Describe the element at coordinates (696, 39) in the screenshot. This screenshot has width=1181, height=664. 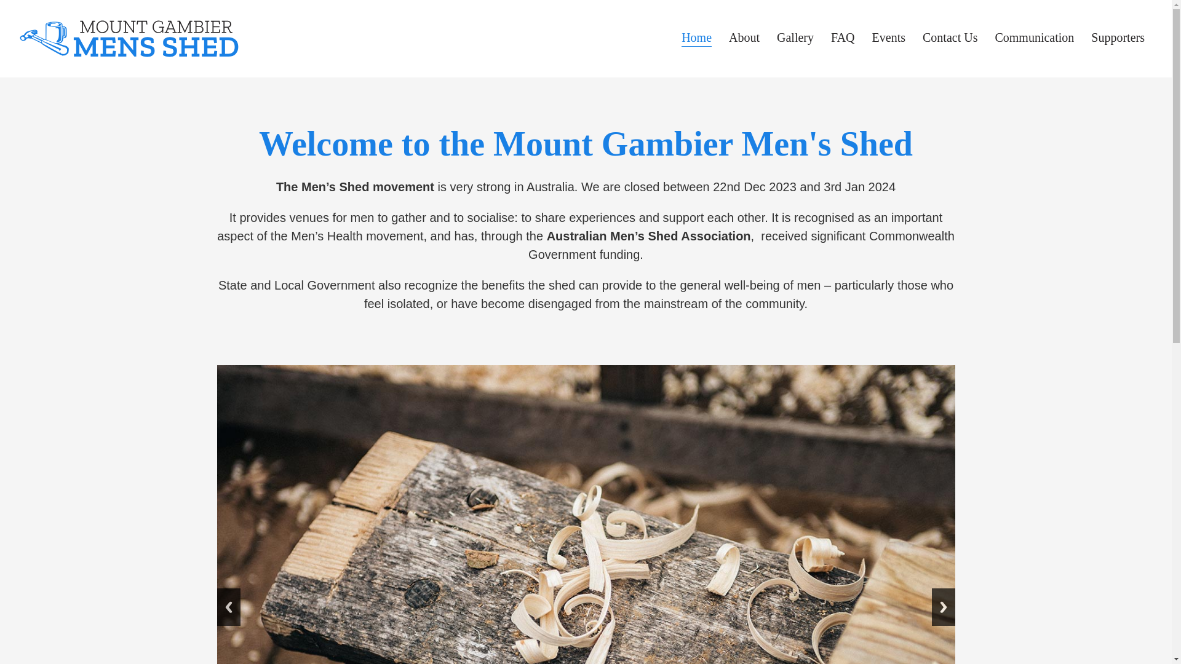
I see `Home` at that location.